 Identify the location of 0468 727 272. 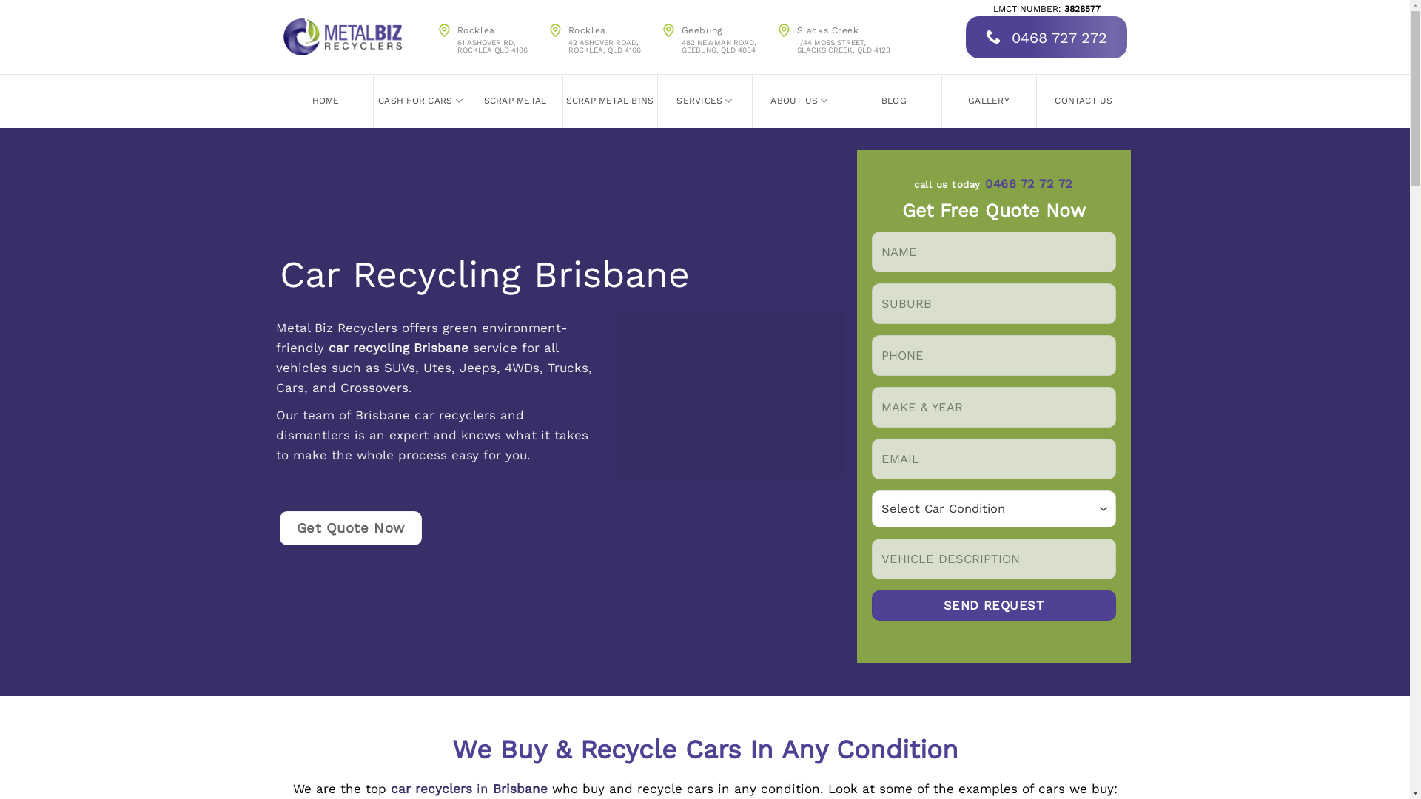
(1046, 37).